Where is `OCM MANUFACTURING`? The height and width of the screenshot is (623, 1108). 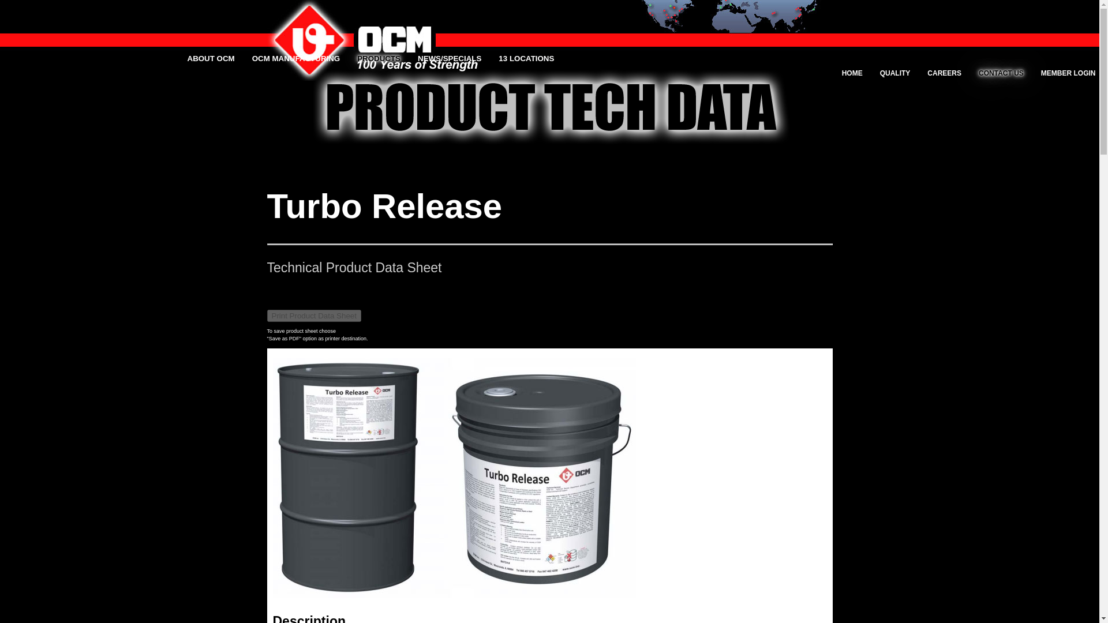 OCM MANUFACTURING is located at coordinates (296, 58).